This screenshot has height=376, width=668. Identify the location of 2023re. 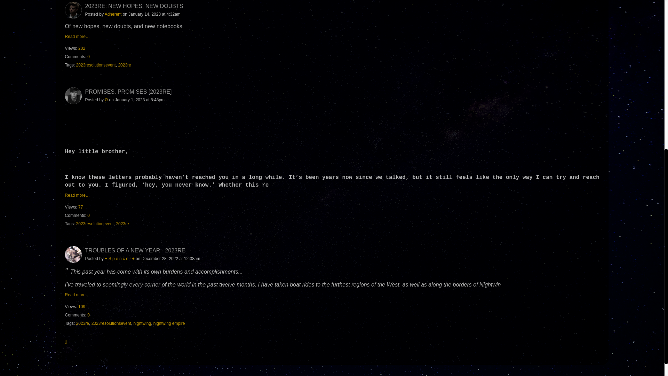
(125, 65).